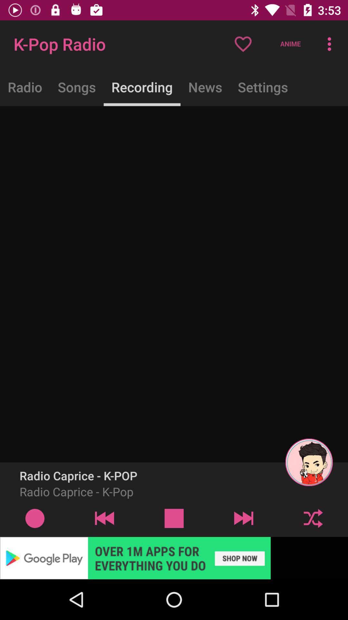  I want to click on click the backward button on the web page, so click(104, 518).